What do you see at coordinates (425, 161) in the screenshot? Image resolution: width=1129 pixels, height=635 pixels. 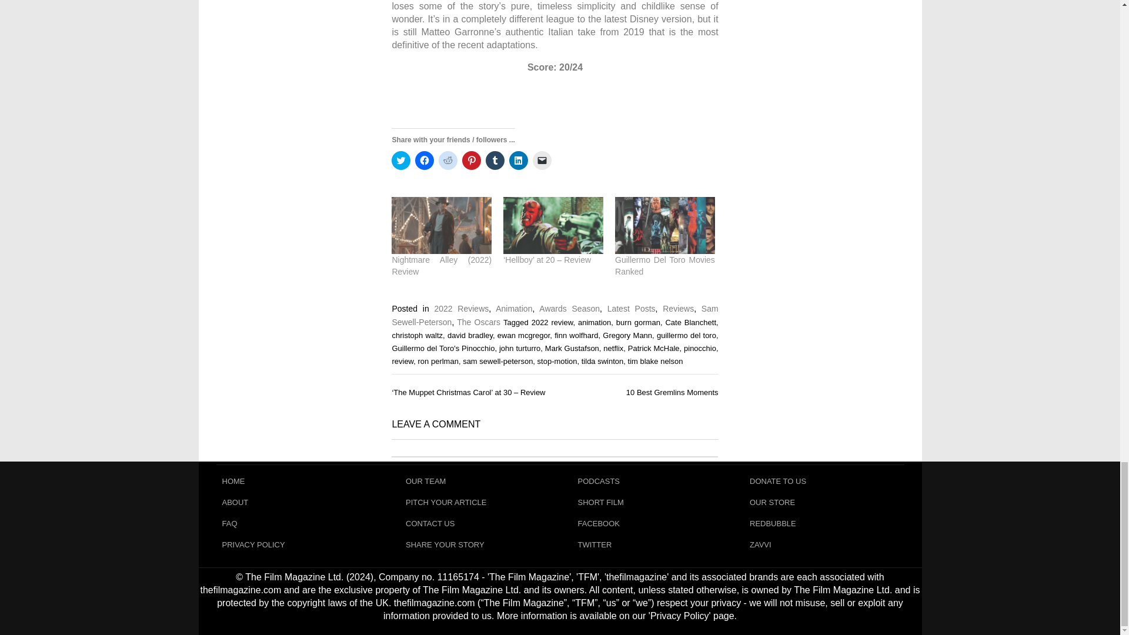 I see `Click to share on Facebook` at bounding box center [425, 161].